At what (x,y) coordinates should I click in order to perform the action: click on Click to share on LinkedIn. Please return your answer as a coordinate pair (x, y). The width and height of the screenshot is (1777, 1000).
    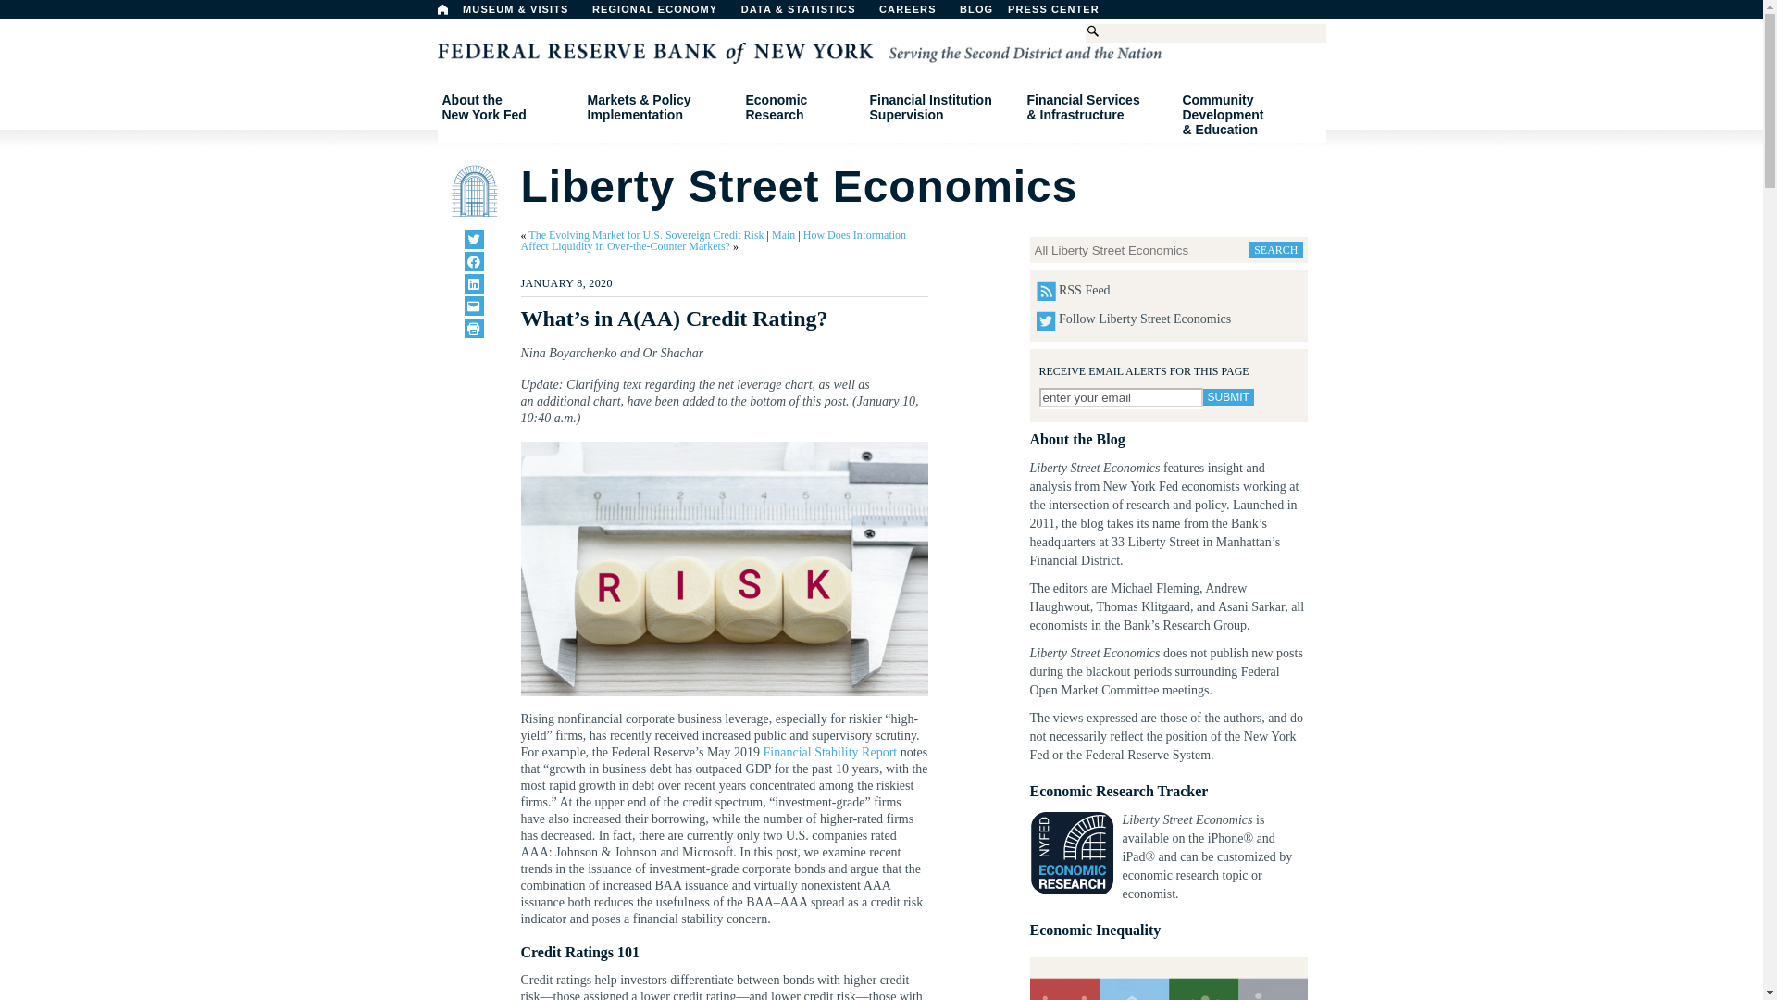
    Looking at the image, I should click on (474, 283).